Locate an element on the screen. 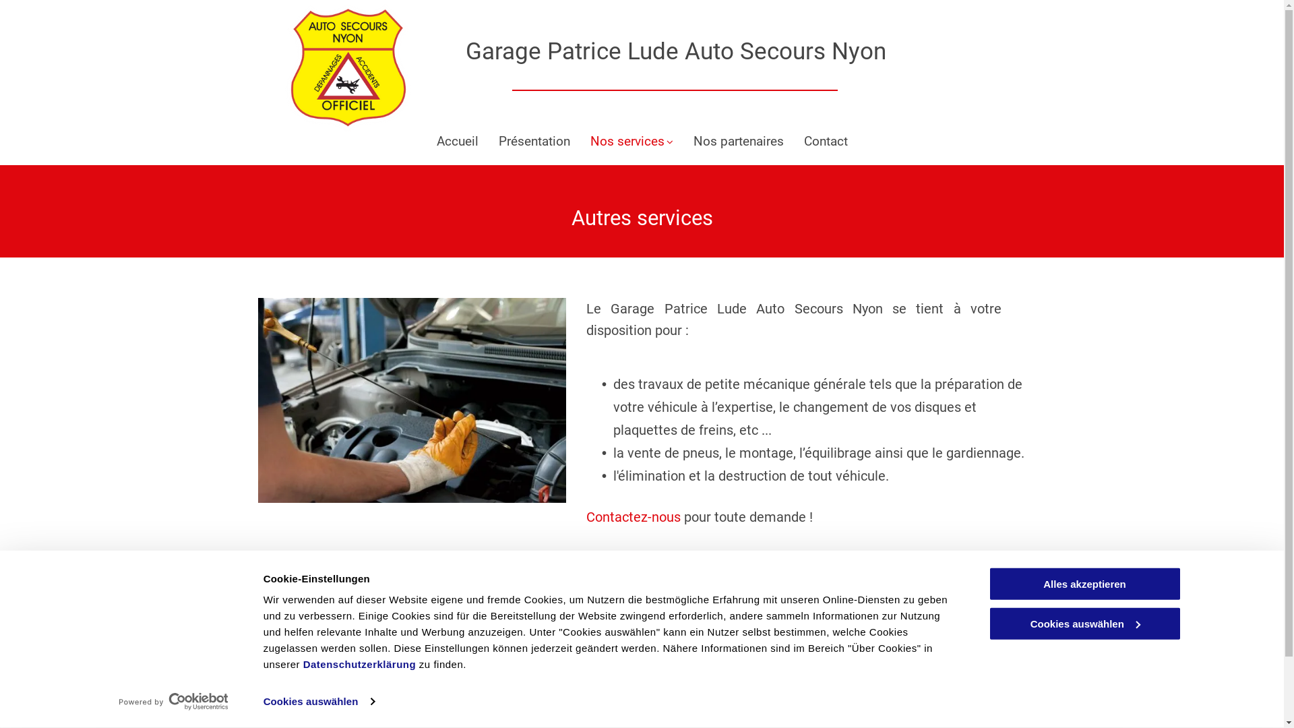  depalude@bluewin.ch is located at coordinates (569, 675).